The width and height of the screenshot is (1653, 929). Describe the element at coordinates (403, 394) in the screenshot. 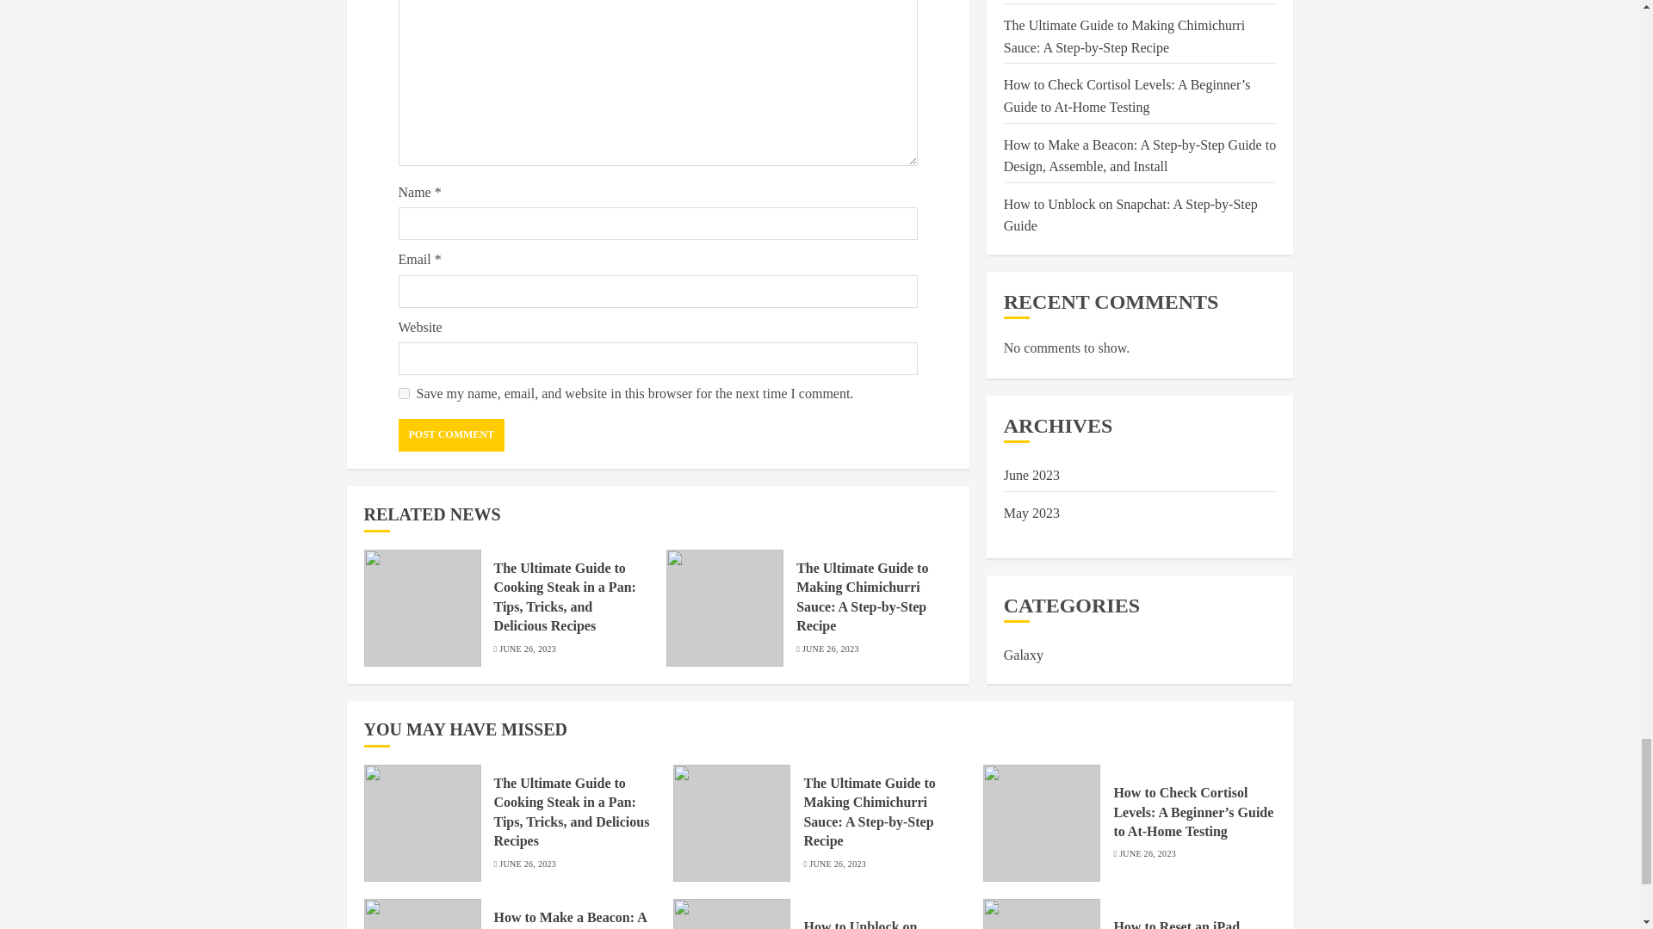

I see `yes` at that location.